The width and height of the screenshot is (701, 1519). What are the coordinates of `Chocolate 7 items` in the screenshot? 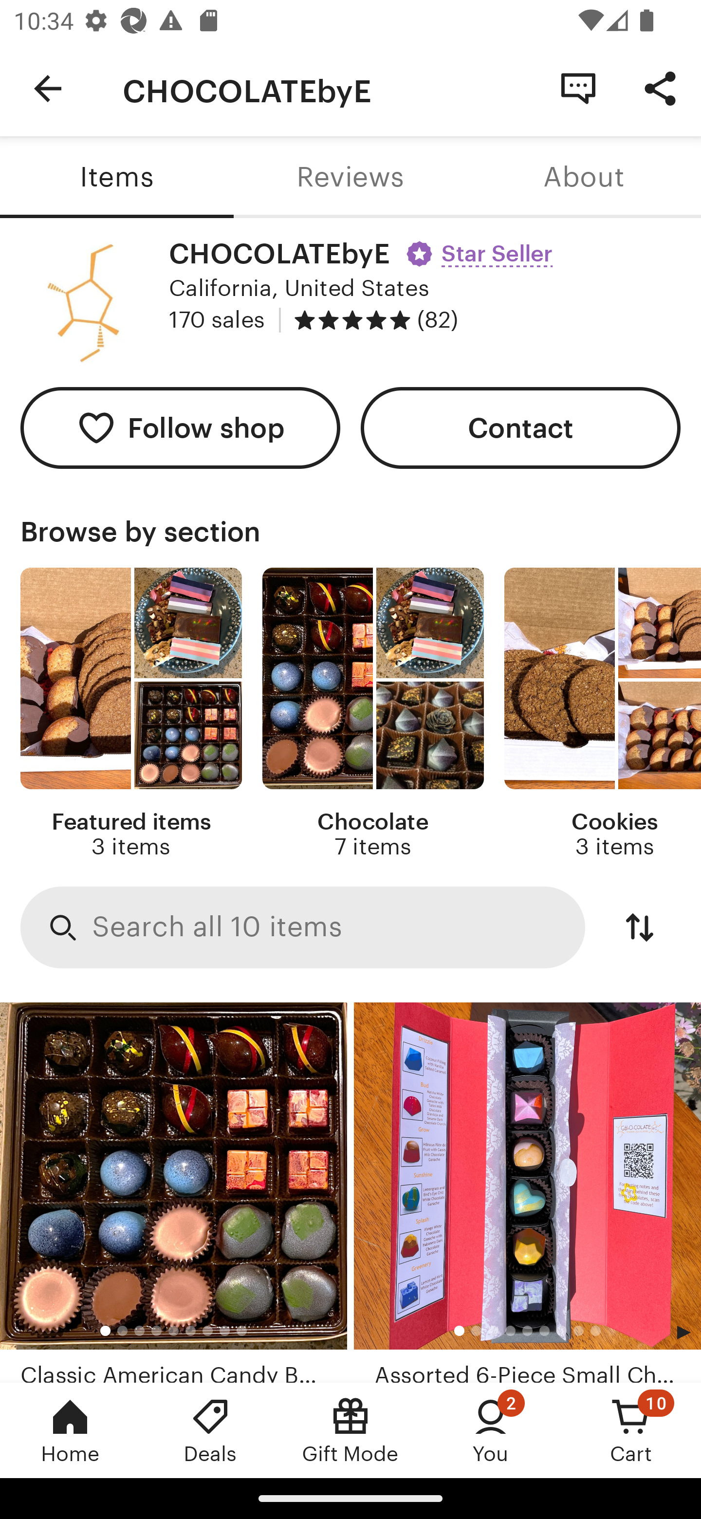 It's located at (373, 714).